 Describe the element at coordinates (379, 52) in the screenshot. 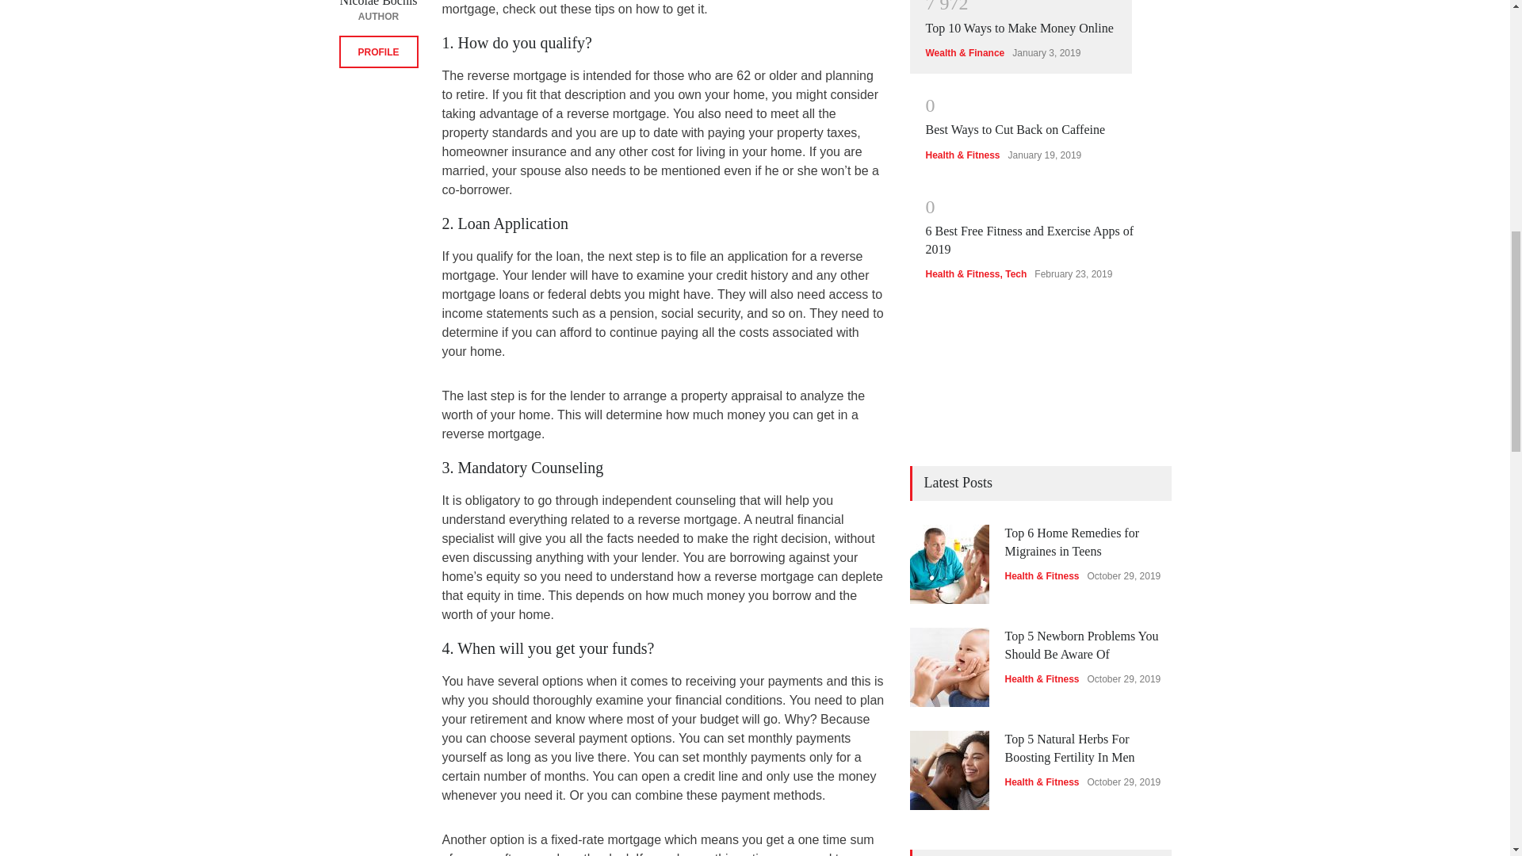

I see `PROFILE` at that location.